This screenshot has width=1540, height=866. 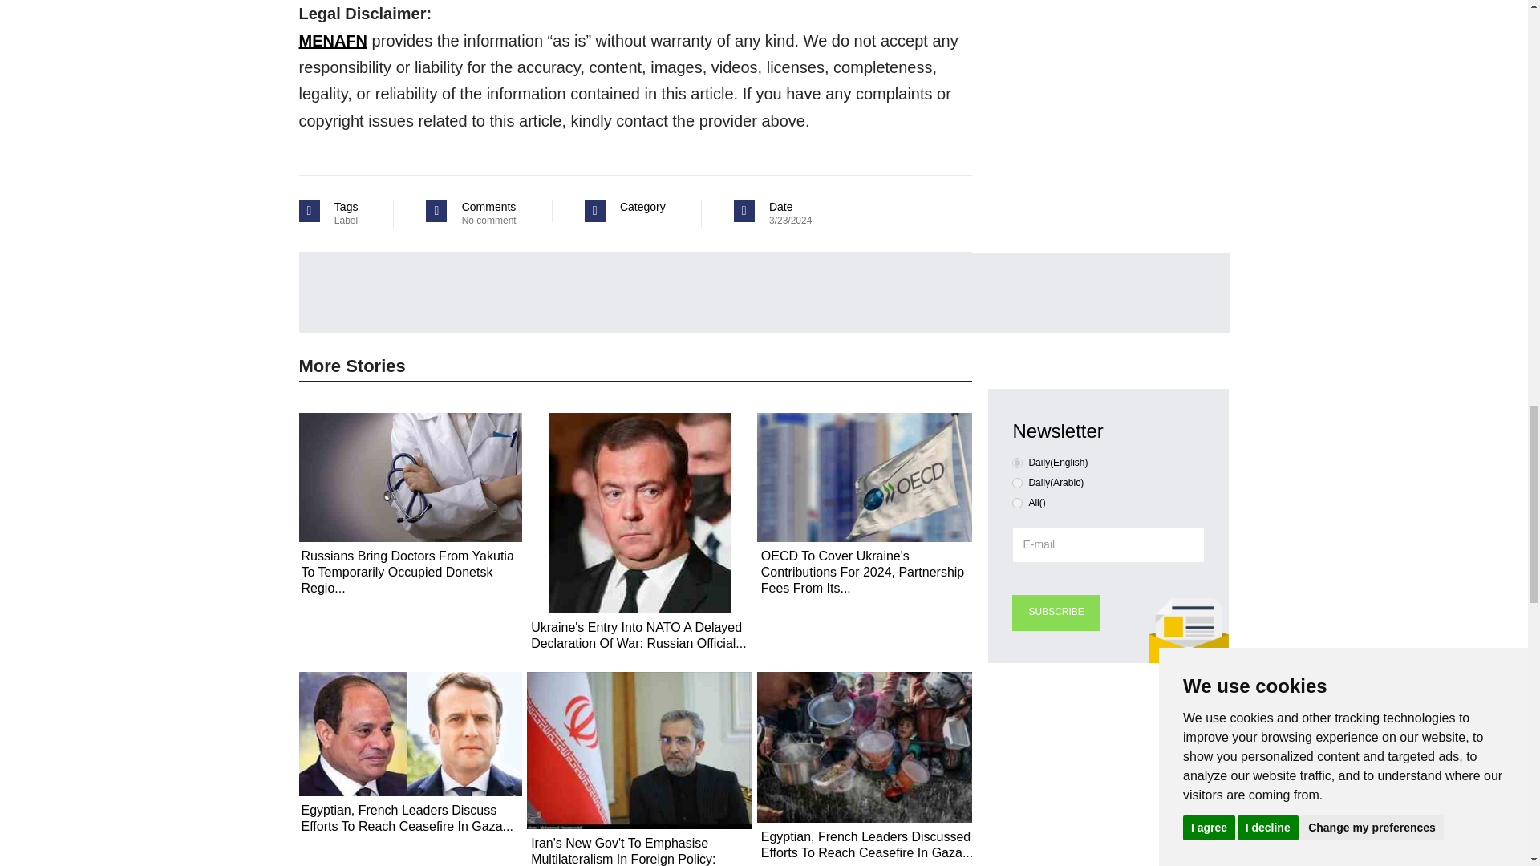 What do you see at coordinates (1017, 483) in the screenshot?
I see `1` at bounding box center [1017, 483].